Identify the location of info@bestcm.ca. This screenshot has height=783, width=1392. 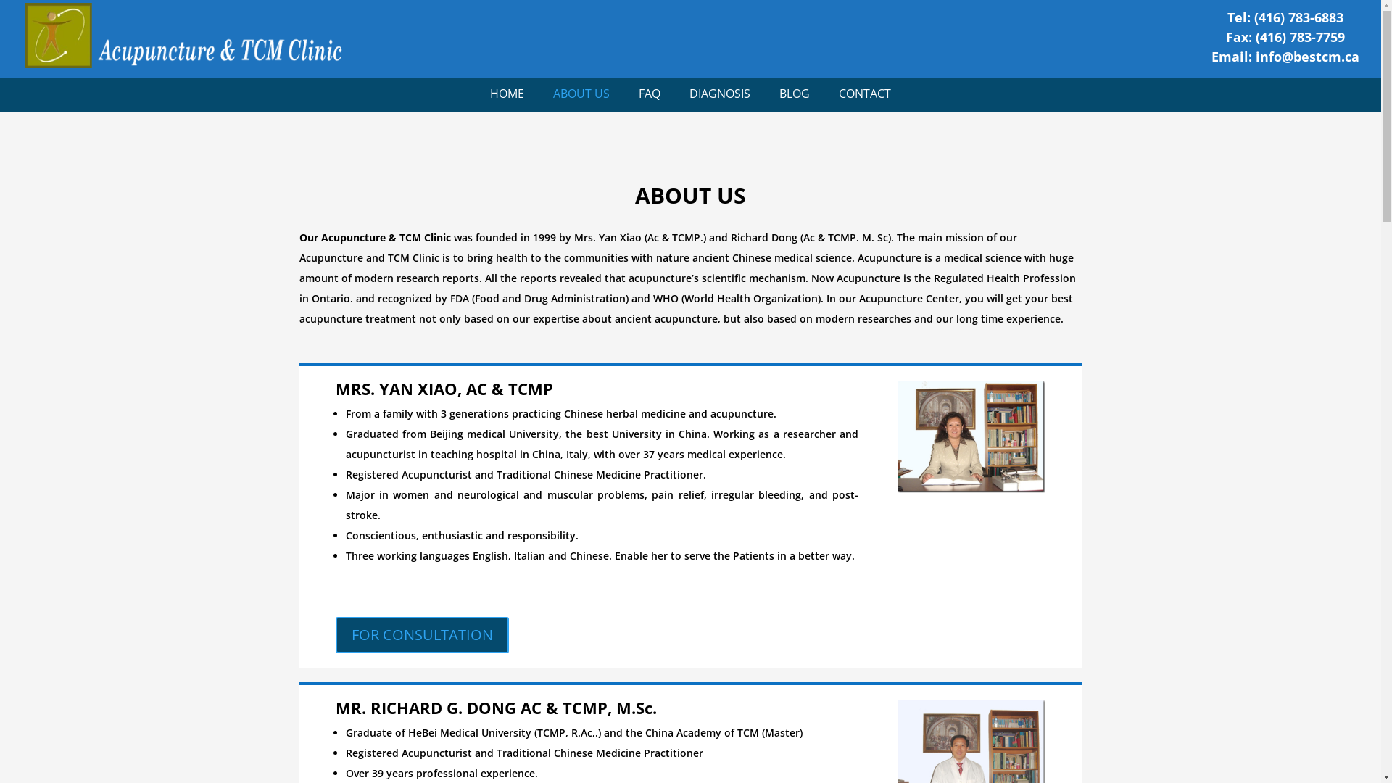
(1308, 57).